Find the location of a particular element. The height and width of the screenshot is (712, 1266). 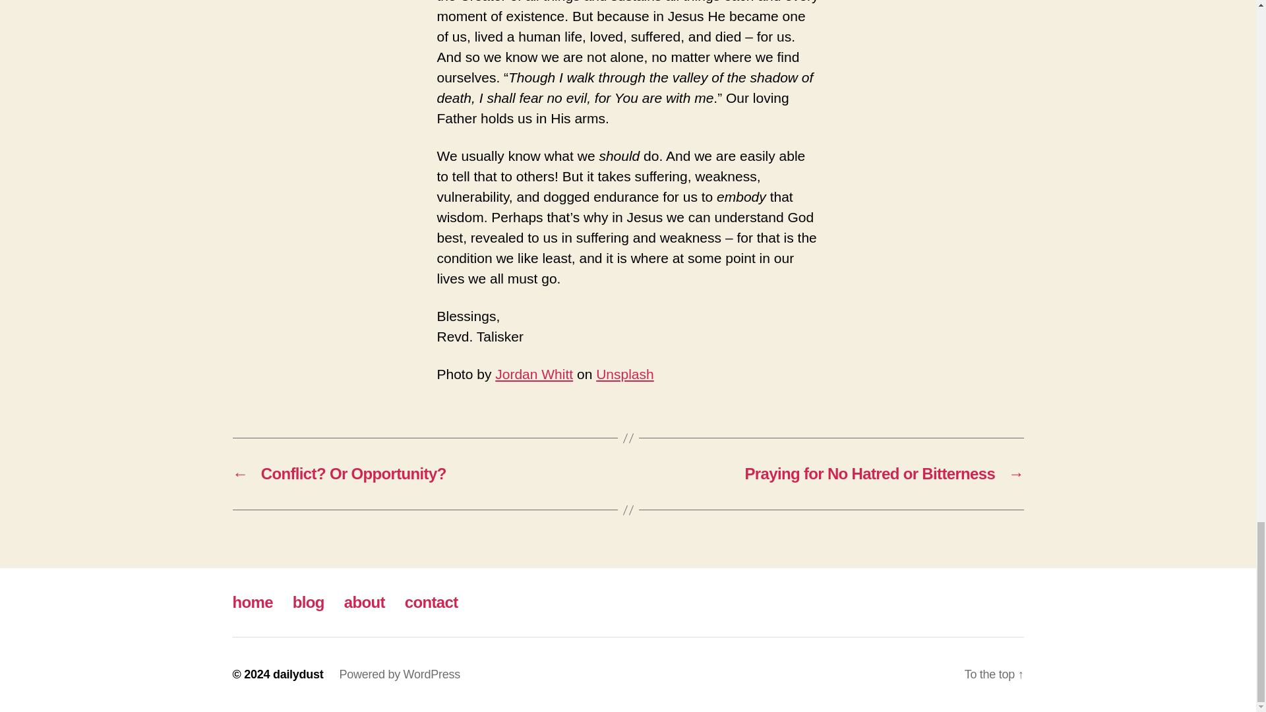

blog is located at coordinates (308, 601).